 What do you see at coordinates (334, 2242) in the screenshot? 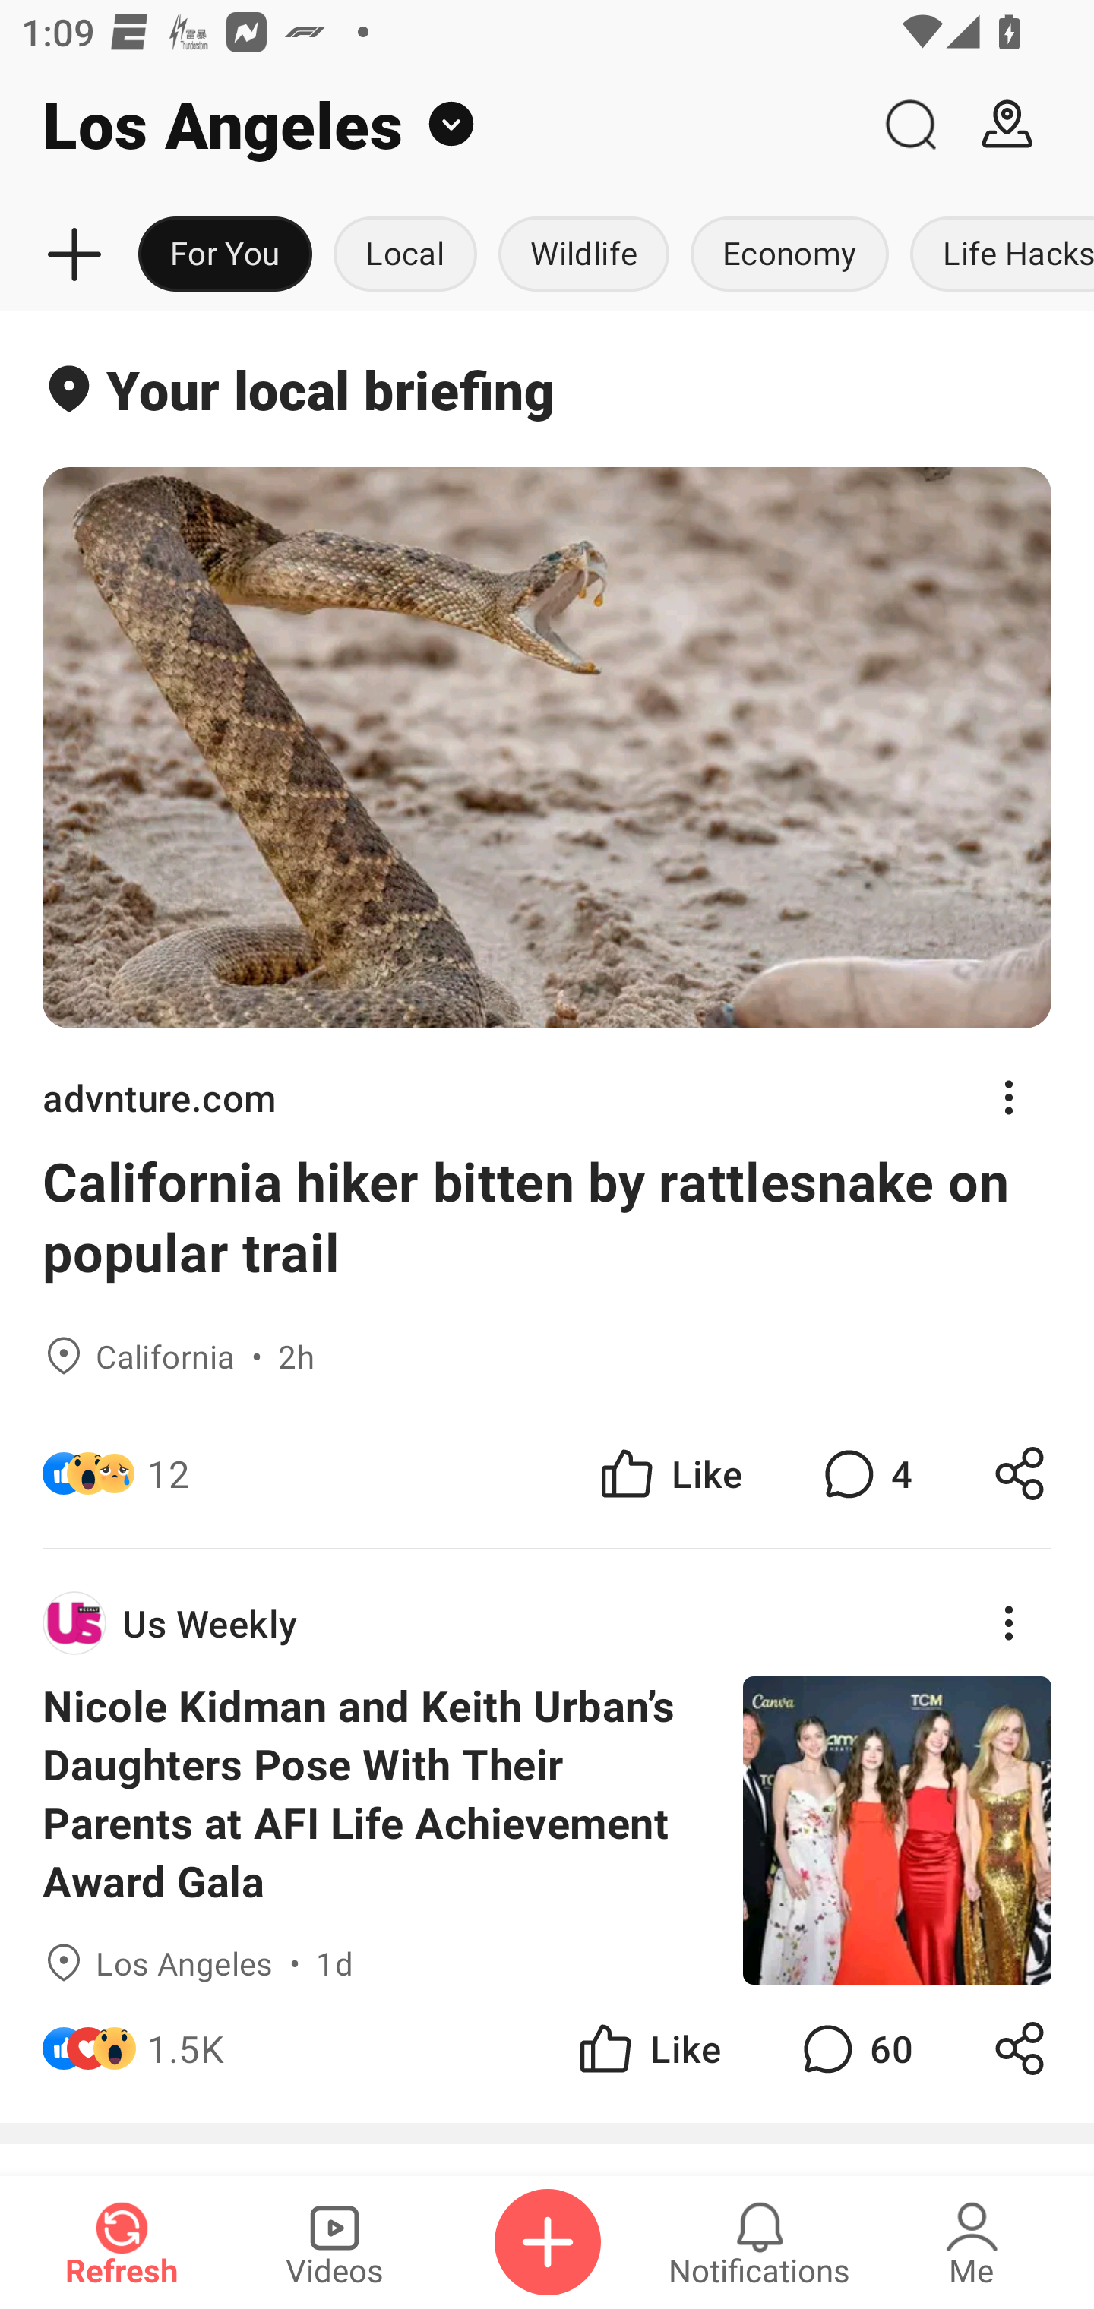
I see `Videos` at bounding box center [334, 2242].